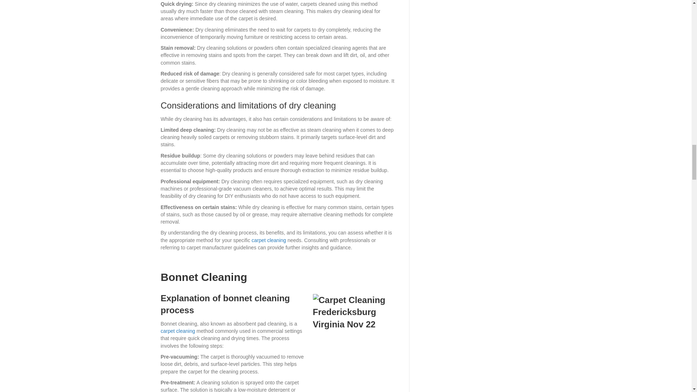 The width and height of the screenshot is (697, 392). I want to click on The Benefits Of Professional Carpet Cleaning, so click(269, 240).